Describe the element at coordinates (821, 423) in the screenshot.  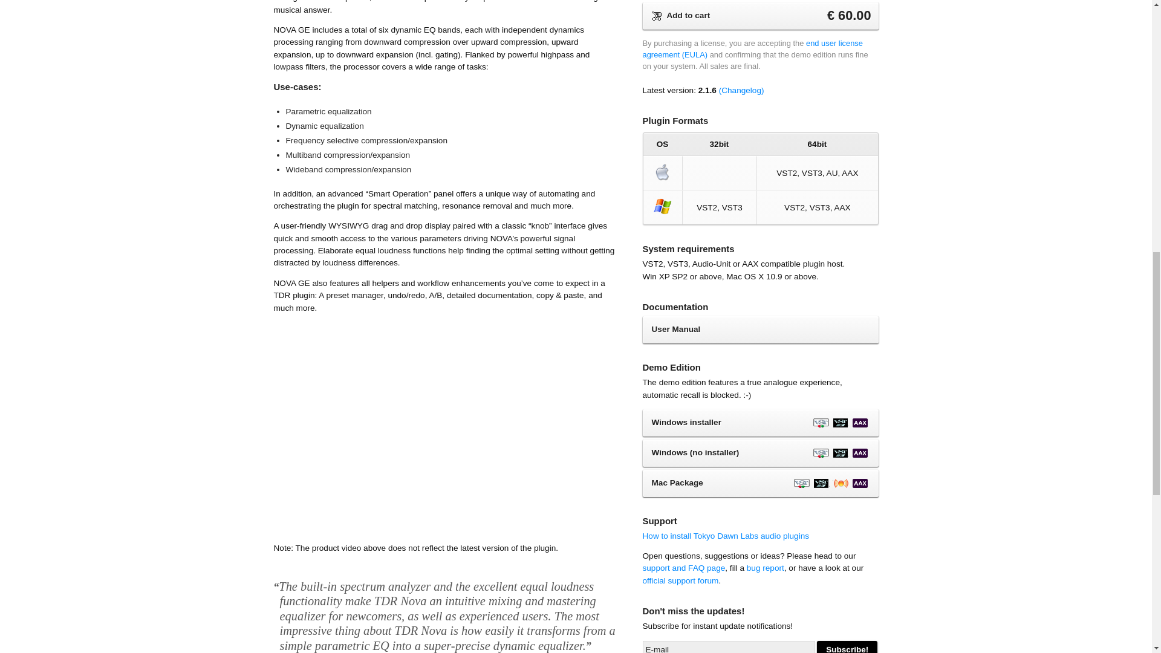
I see `VST2` at that location.